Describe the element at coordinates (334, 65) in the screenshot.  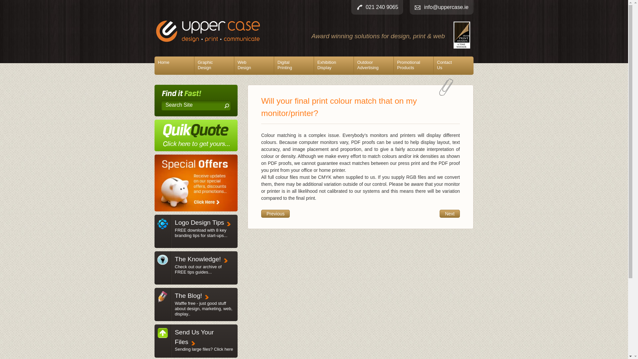
I see `021 240 9065` at that location.